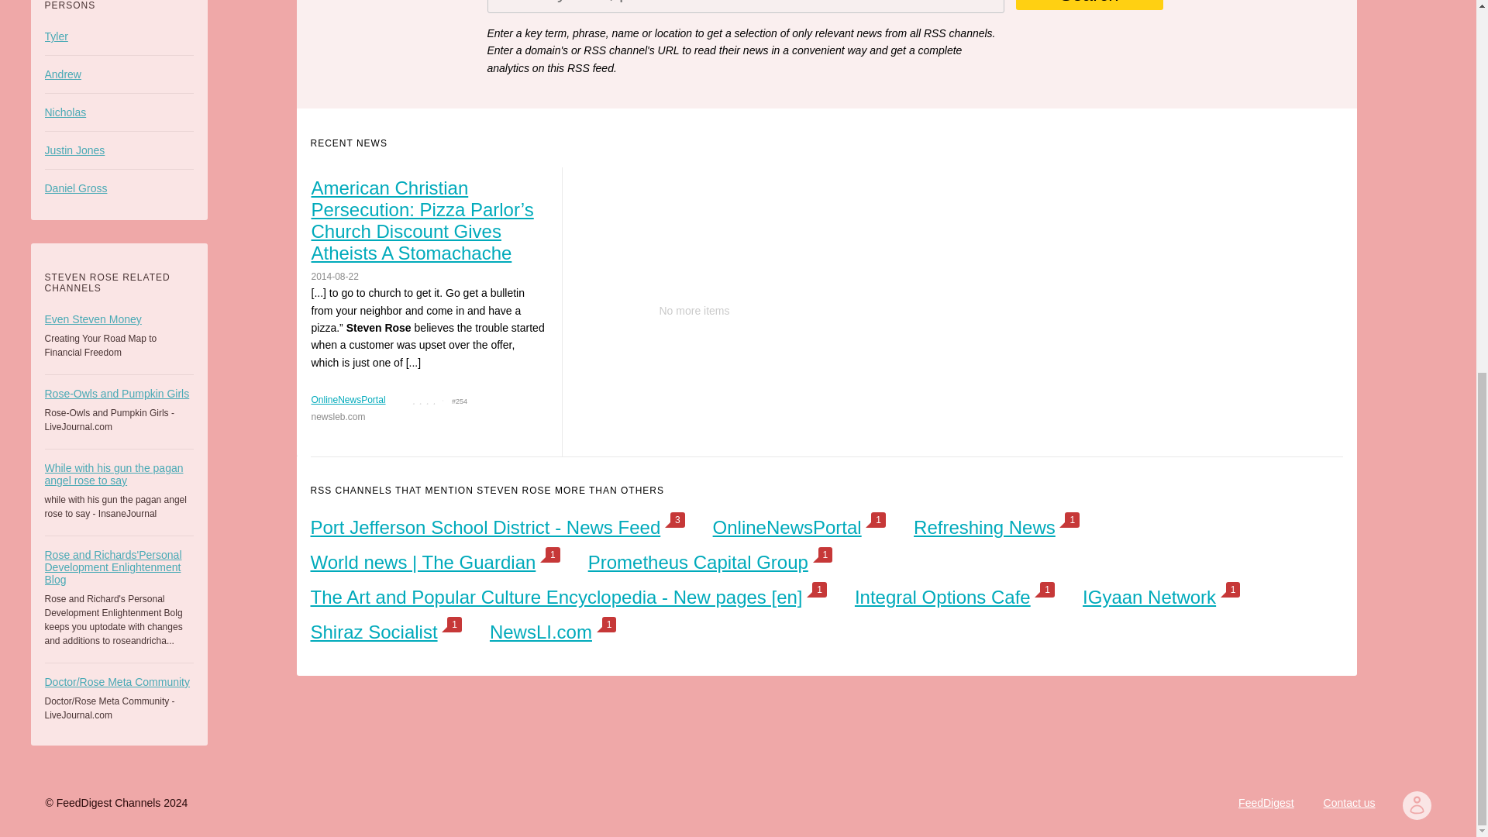 This screenshot has height=837, width=1488. I want to click on OnlineNewsPortal, so click(787, 527).